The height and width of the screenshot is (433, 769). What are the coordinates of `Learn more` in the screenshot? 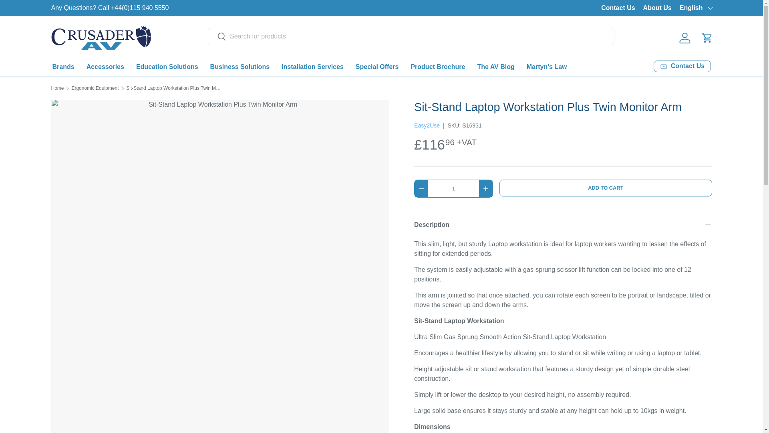 It's located at (676, 8).